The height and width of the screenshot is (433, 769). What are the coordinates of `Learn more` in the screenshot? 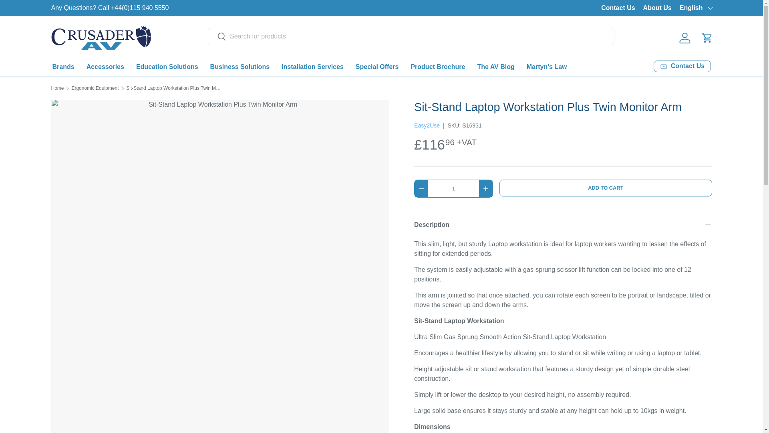 It's located at (676, 8).